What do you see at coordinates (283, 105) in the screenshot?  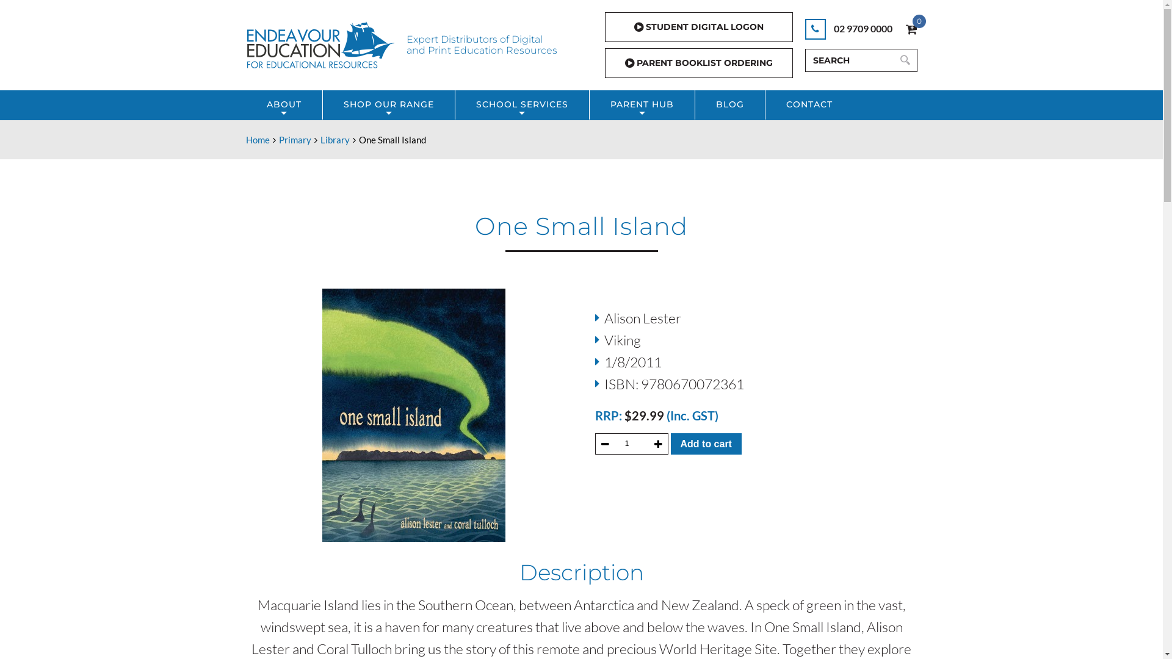 I see `ABOUT` at bounding box center [283, 105].